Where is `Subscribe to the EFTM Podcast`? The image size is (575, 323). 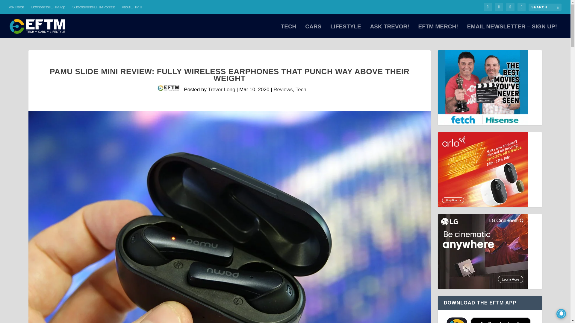
Subscribe to the EFTM Podcast is located at coordinates (93, 7).